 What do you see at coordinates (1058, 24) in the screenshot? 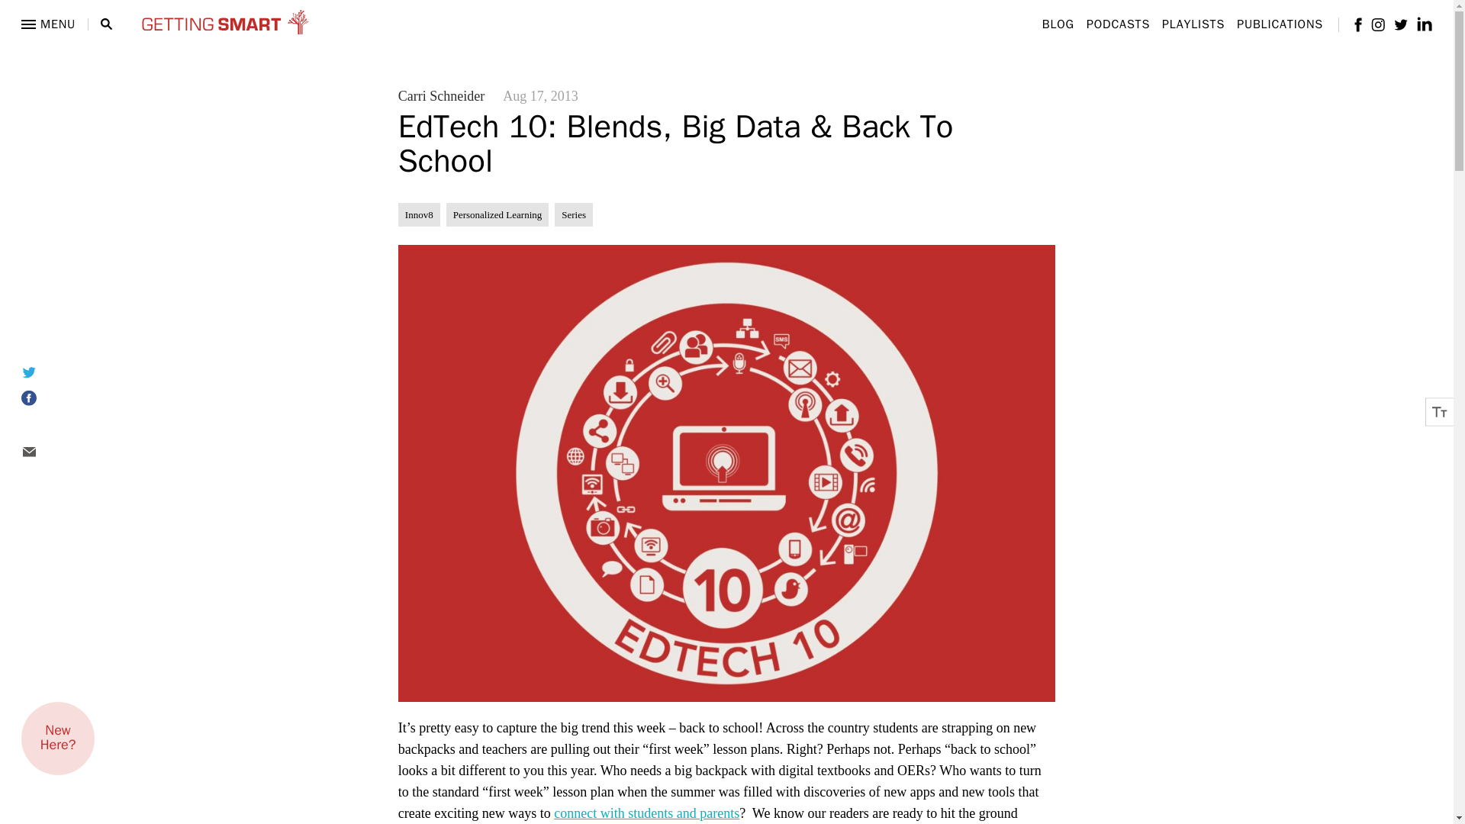
I see `BLOG` at bounding box center [1058, 24].